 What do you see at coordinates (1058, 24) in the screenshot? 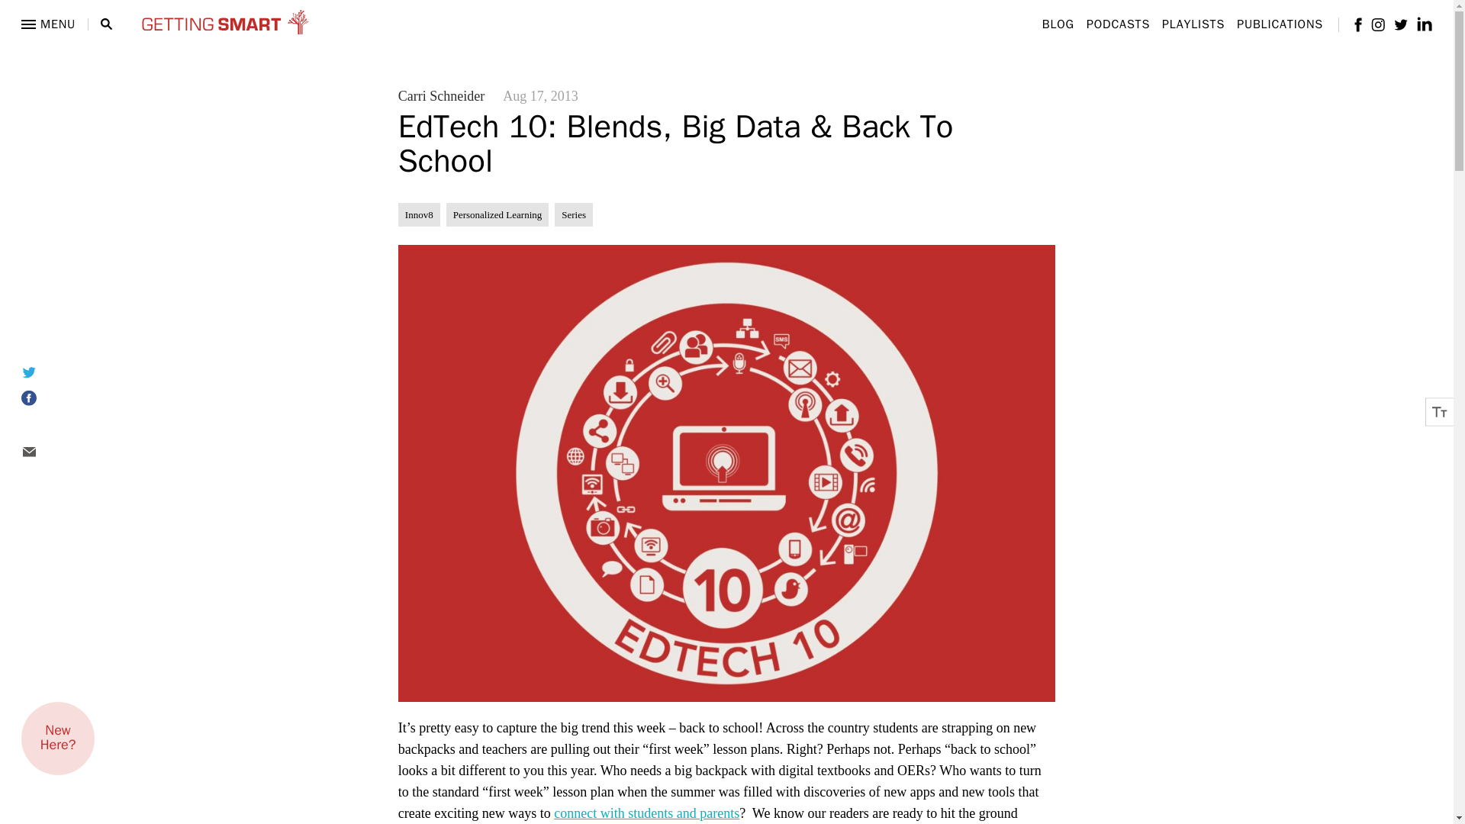
I see `BLOG` at bounding box center [1058, 24].